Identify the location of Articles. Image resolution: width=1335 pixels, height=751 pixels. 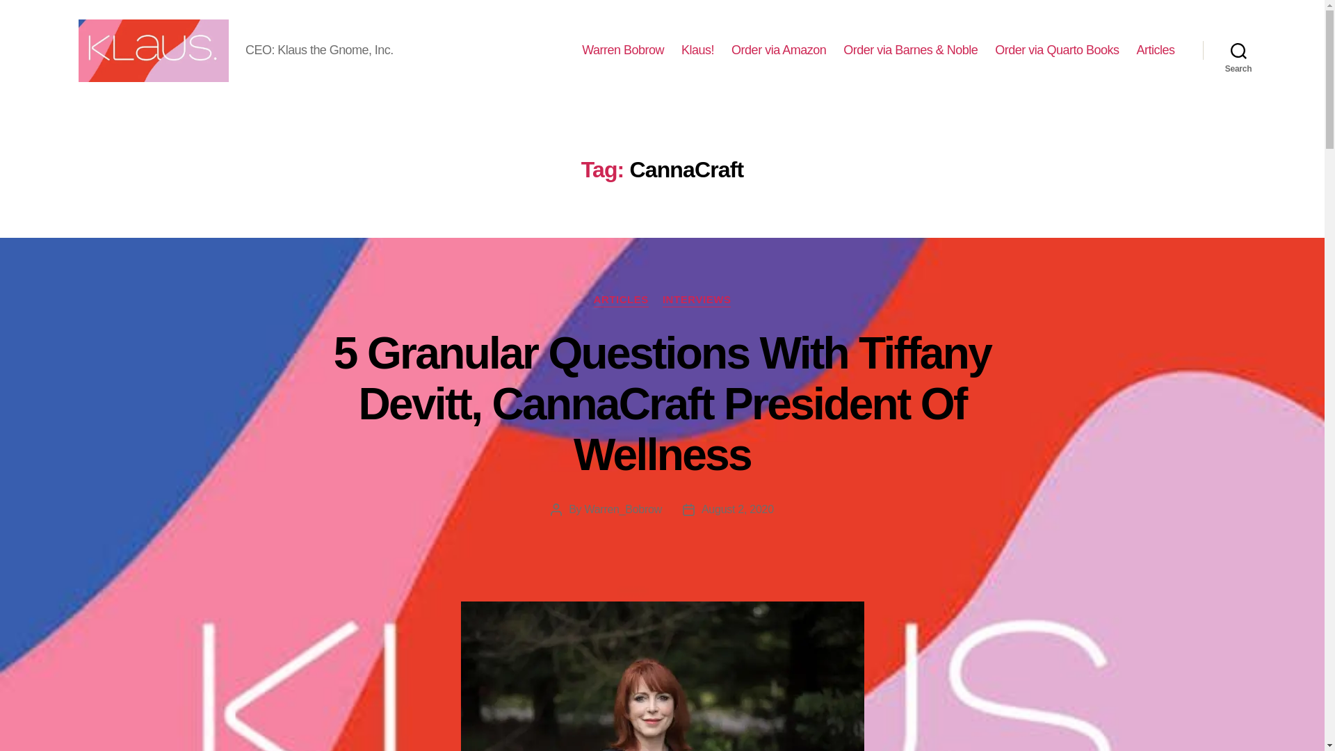
(1155, 50).